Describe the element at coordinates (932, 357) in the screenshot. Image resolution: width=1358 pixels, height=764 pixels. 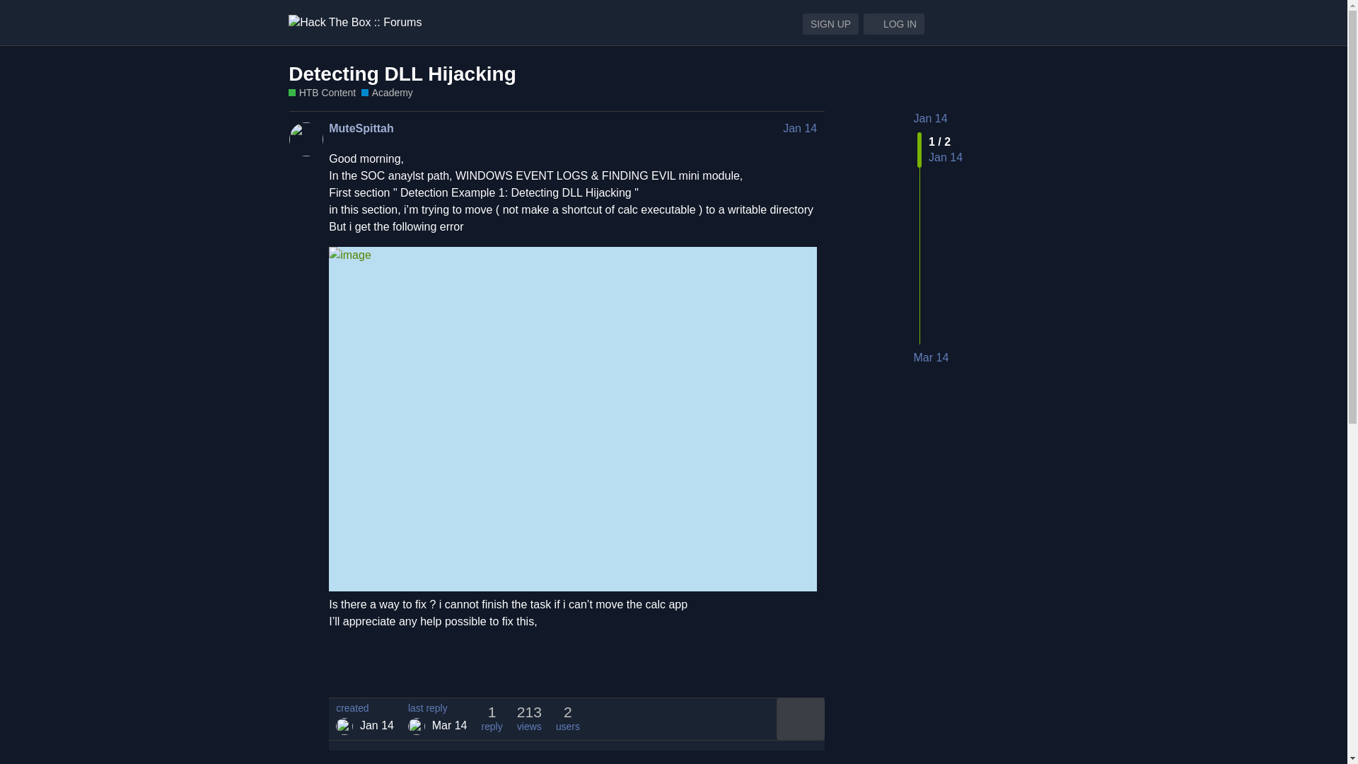
I see `Jump to the last post` at that location.